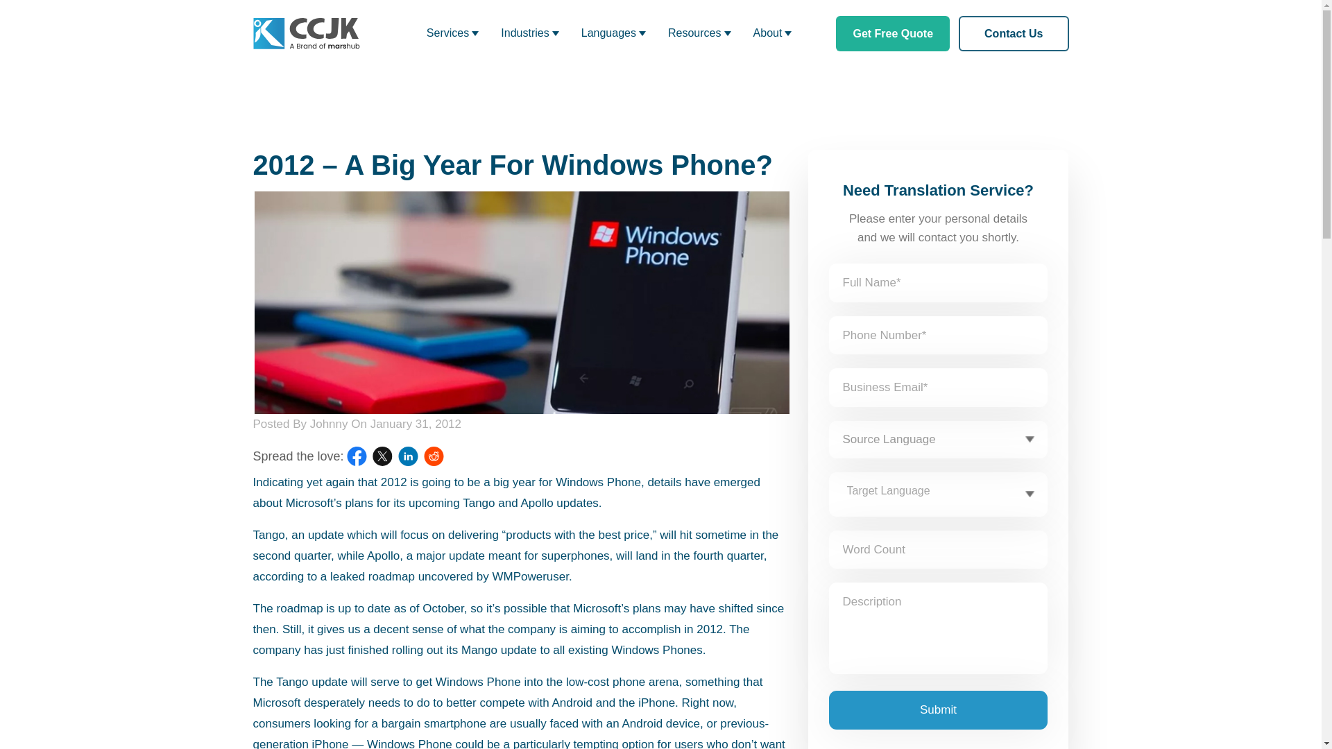 Image resolution: width=1332 pixels, height=749 pixels. Describe the element at coordinates (938, 709) in the screenshot. I see `Submit` at that location.